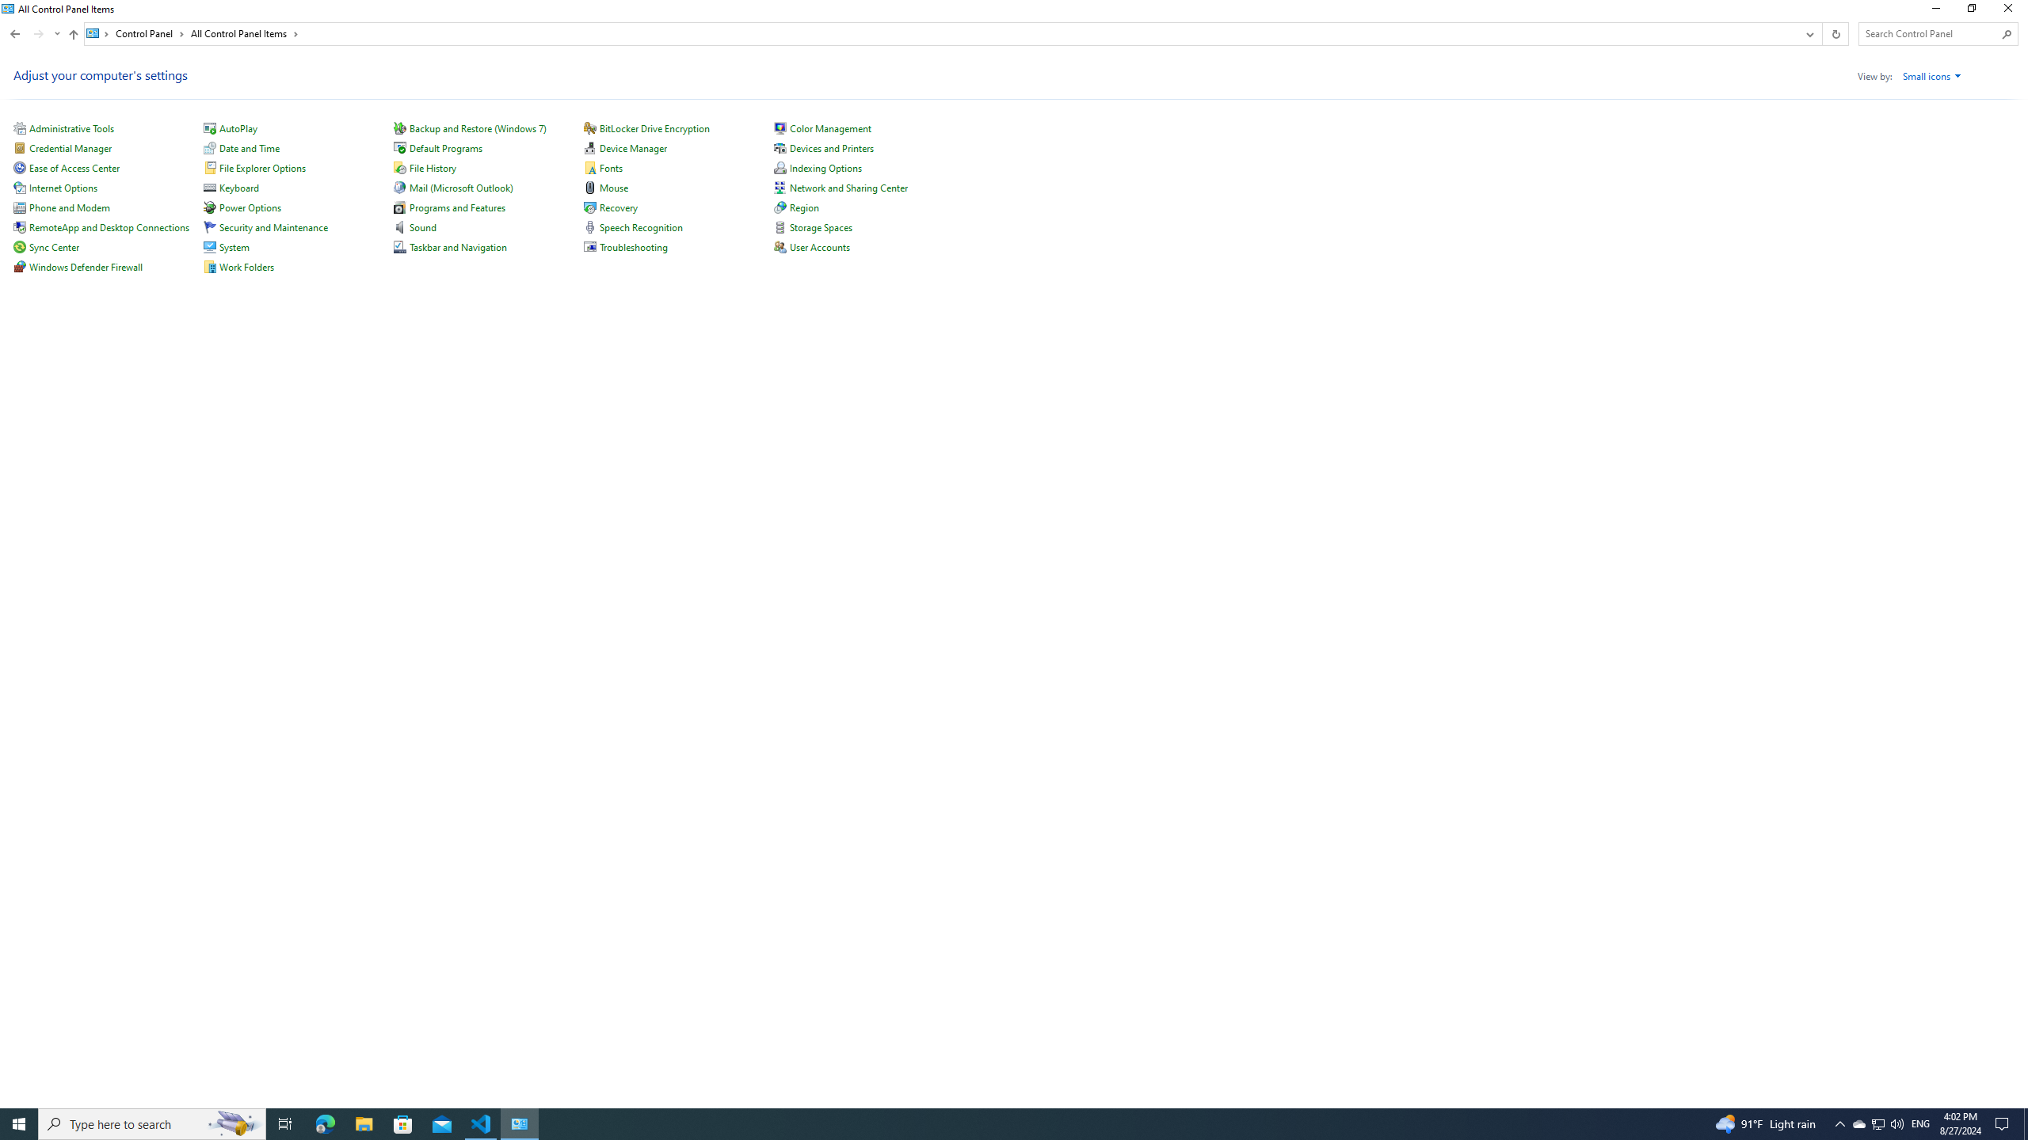  What do you see at coordinates (848, 188) in the screenshot?
I see `Network and Sharing Center` at bounding box center [848, 188].